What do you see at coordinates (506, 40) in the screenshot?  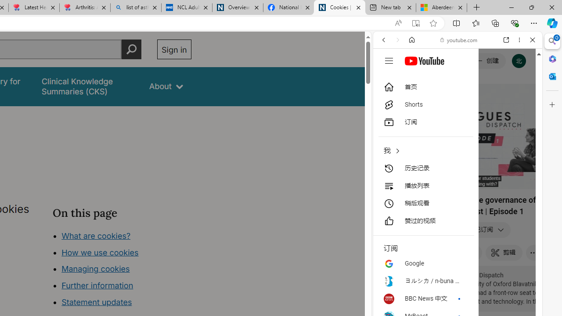 I see `Open link in new tab` at bounding box center [506, 40].